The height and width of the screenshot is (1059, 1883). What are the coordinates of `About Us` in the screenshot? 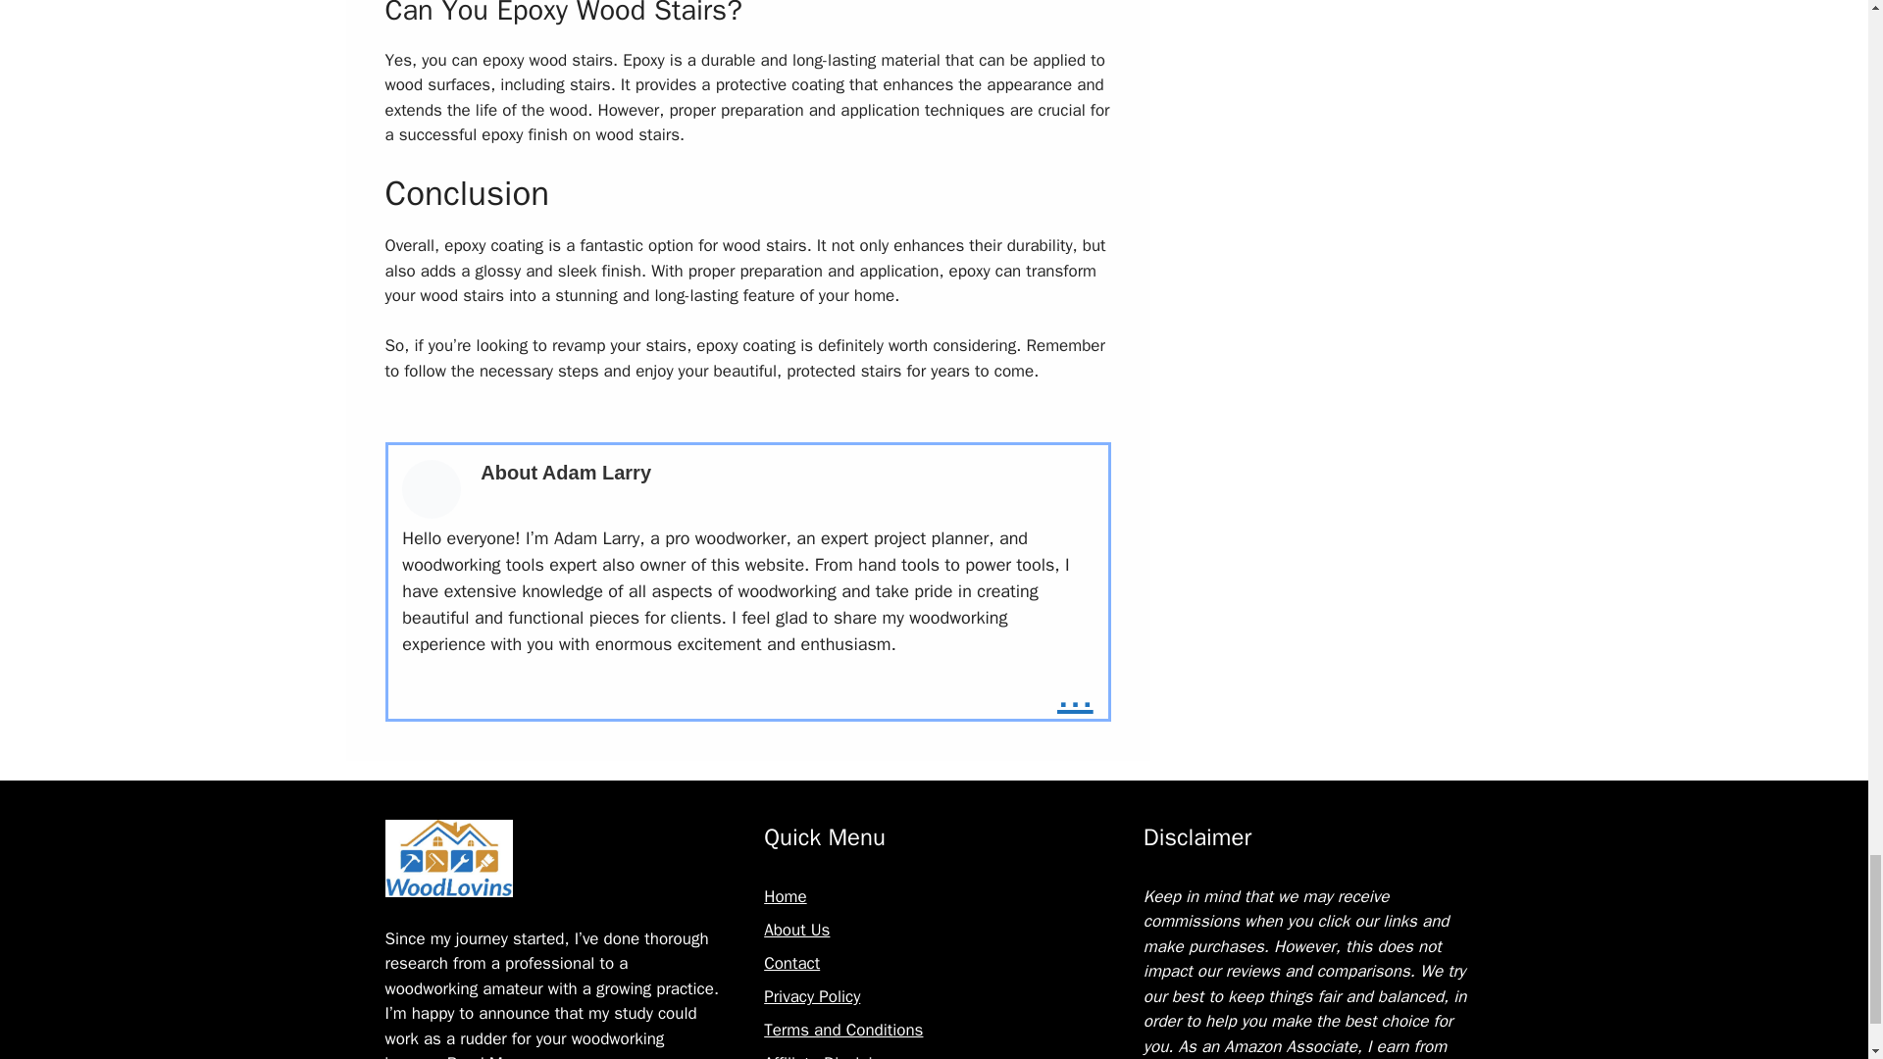 It's located at (796, 930).